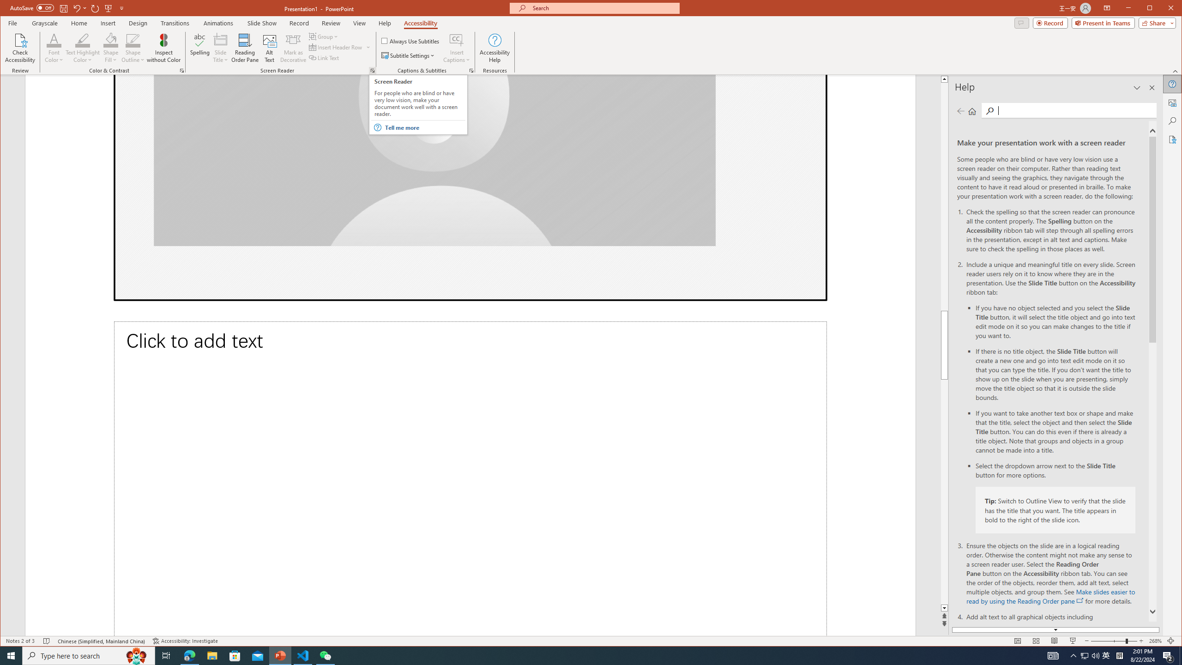  Describe the element at coordinates (182, 71) in the screenshot. I see `Color & Contrast` at that location.